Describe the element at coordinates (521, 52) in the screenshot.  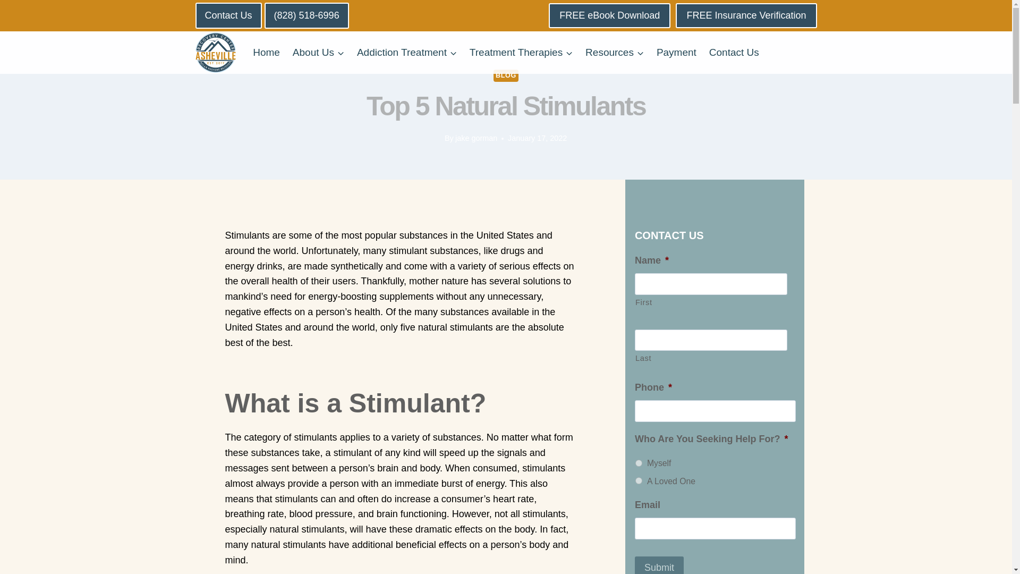
I see `Treatment Therapies` at that location.